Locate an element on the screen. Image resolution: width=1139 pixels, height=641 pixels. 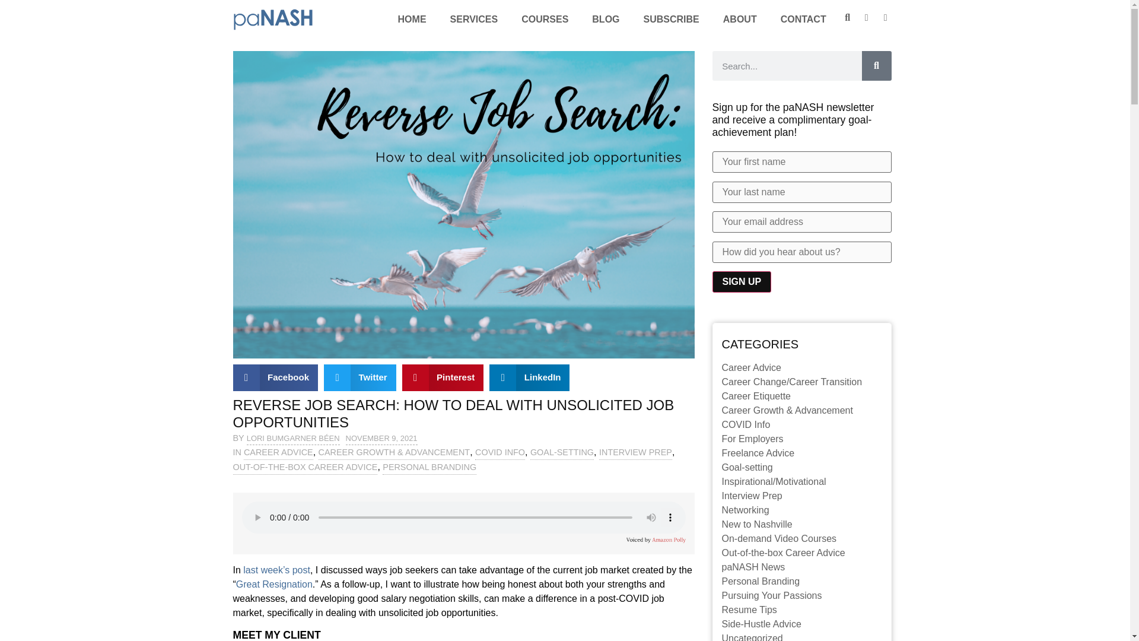
PERSONAL BRANDING is located at coordinates (429, 468).